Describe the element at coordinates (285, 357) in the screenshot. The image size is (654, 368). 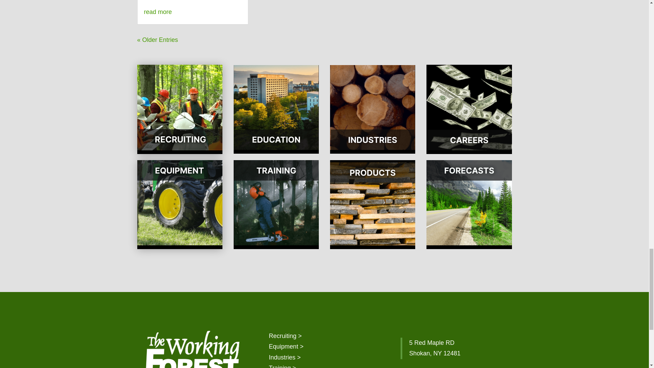
I see `Industries` at that location.